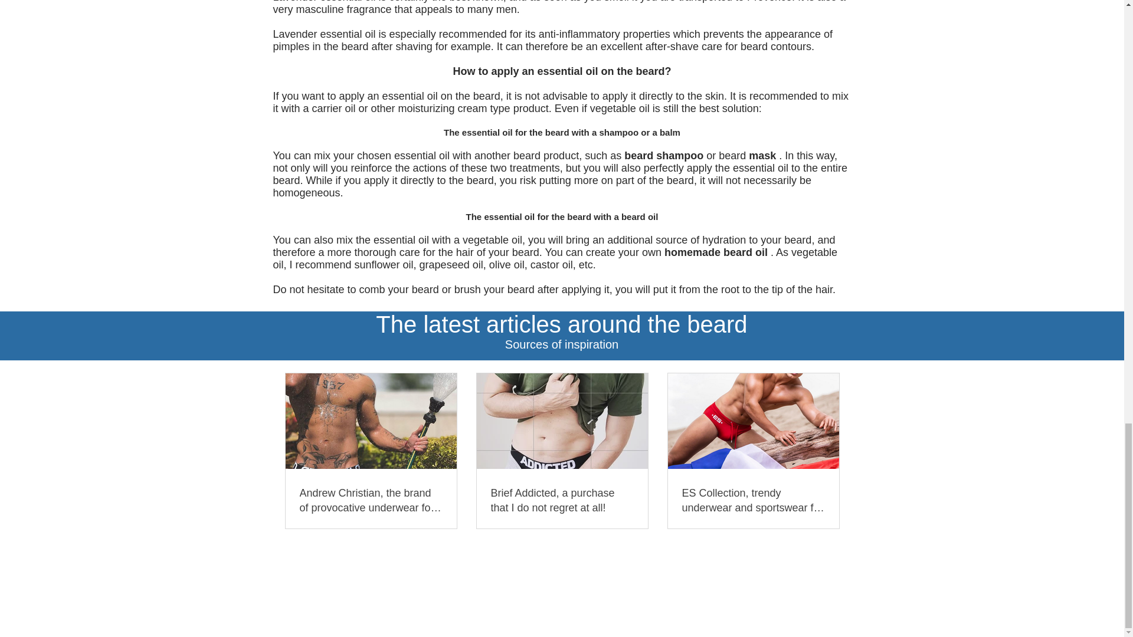  Describe the element at coordinates (716, 252) in the screenshot. I see `homemade beard oil` at that location.